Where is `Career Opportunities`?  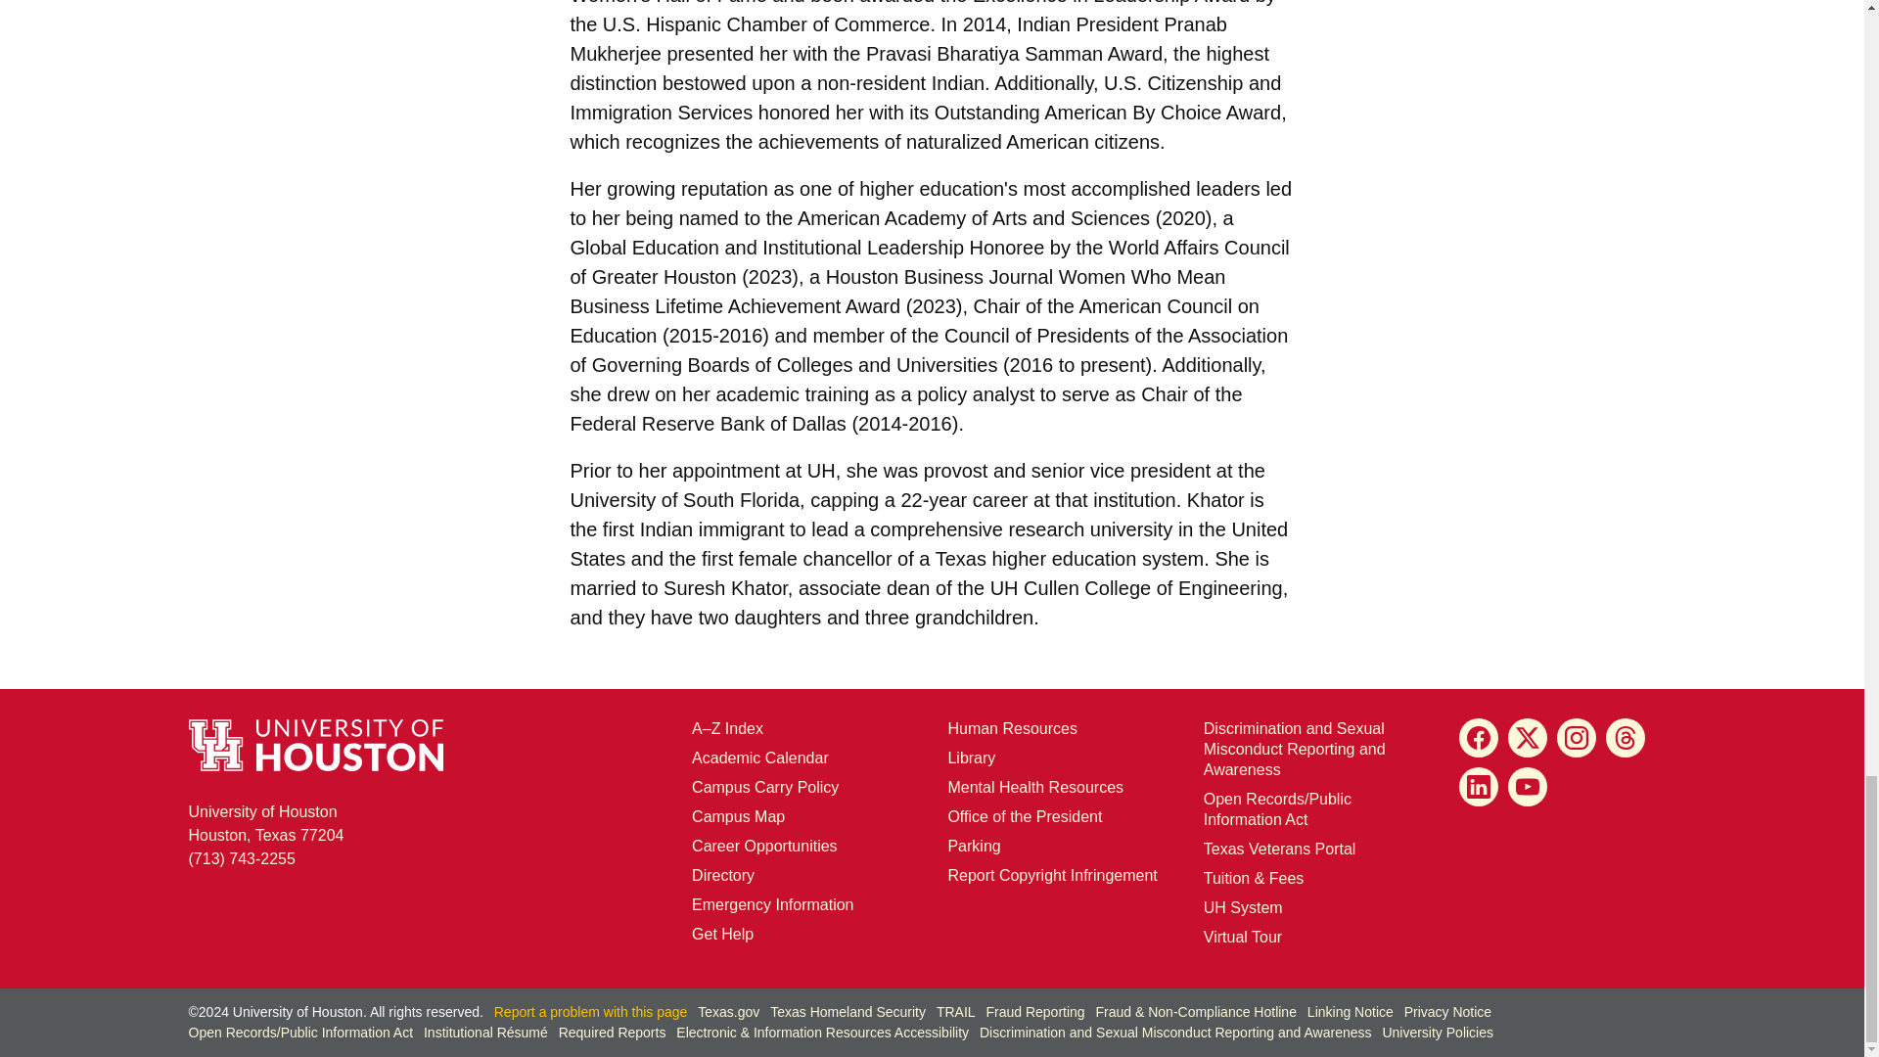
Career Opportunities is located at coordinates (764, 846).